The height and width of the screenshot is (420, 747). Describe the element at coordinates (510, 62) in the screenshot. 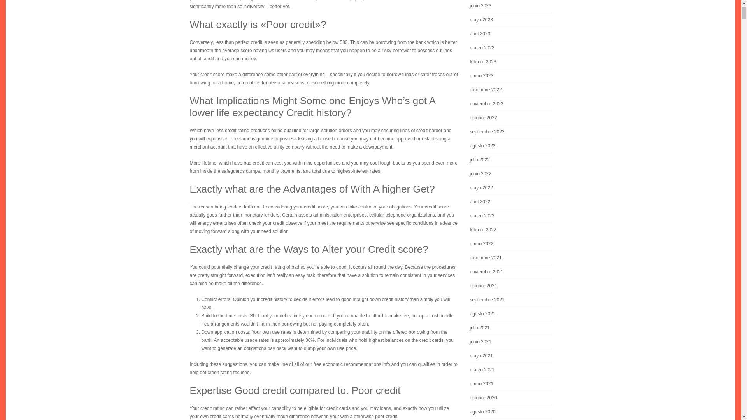

I see `febrero 2023` at that location.